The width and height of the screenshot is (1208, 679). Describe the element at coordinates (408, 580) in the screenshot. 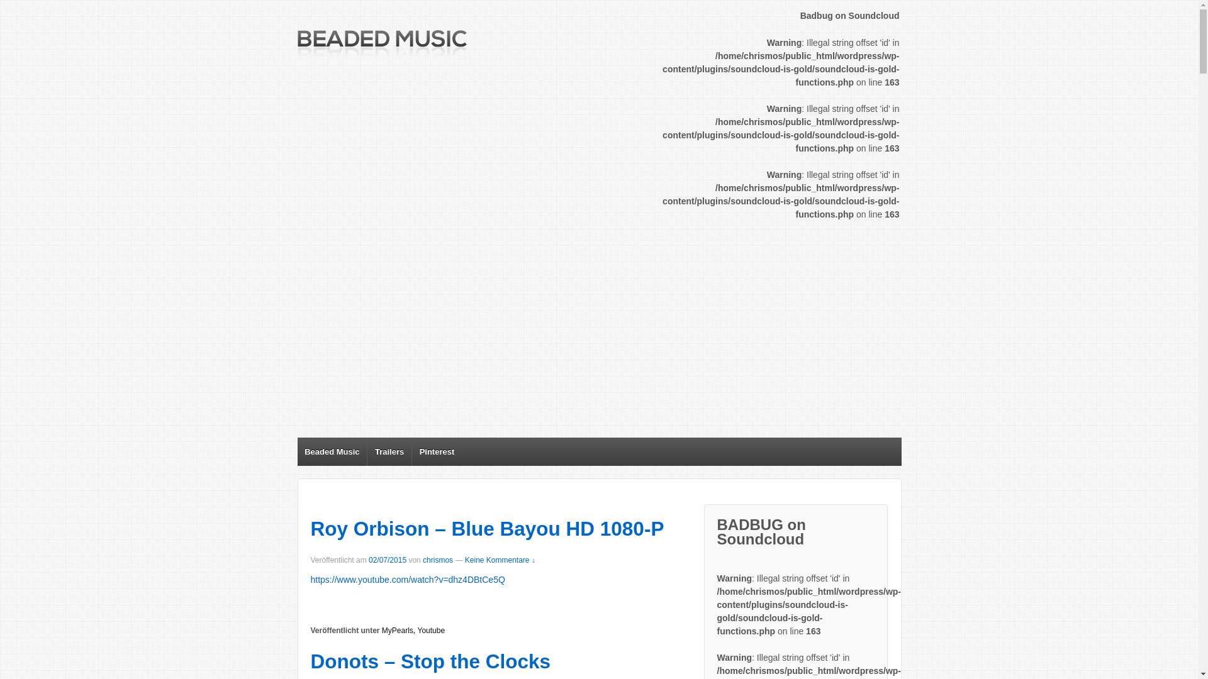

I see `https://www.youtube.com/watch?v=dhz4DBtCe5Q` at that location.